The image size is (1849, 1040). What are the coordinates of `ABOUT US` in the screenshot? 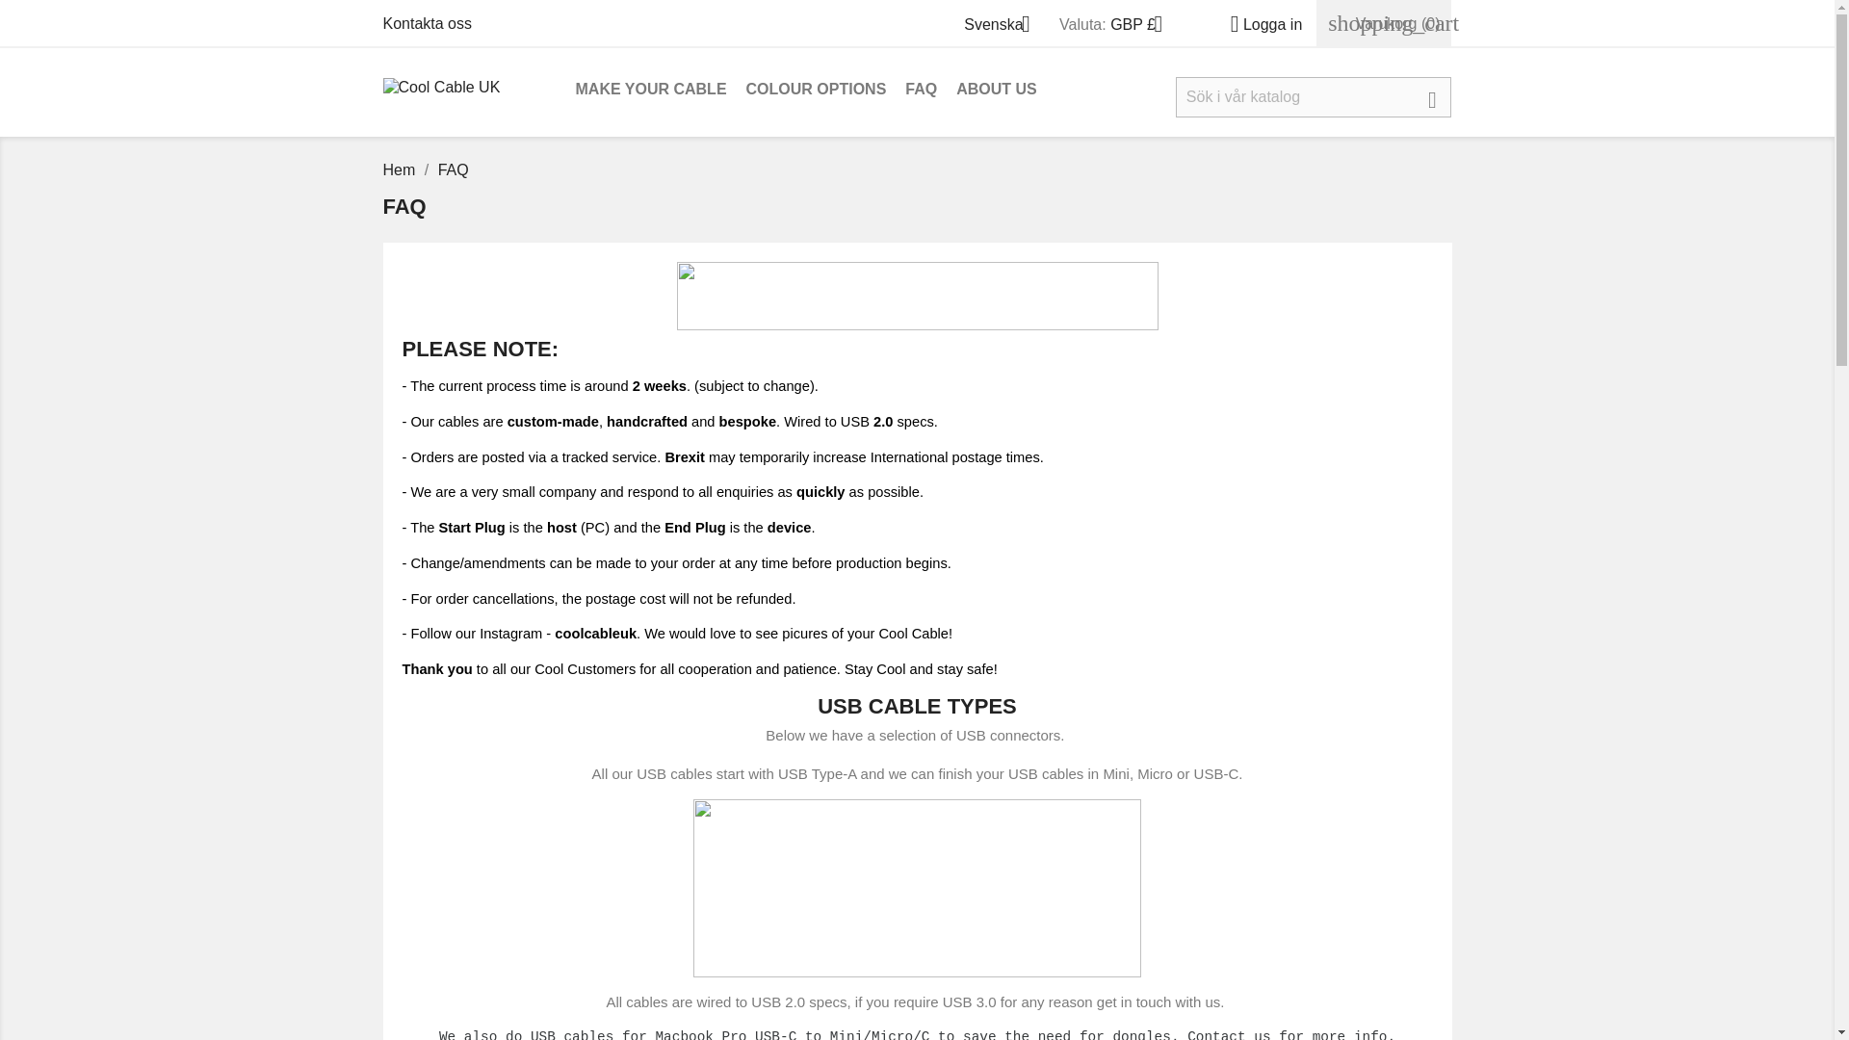 It's located at (996, 91).